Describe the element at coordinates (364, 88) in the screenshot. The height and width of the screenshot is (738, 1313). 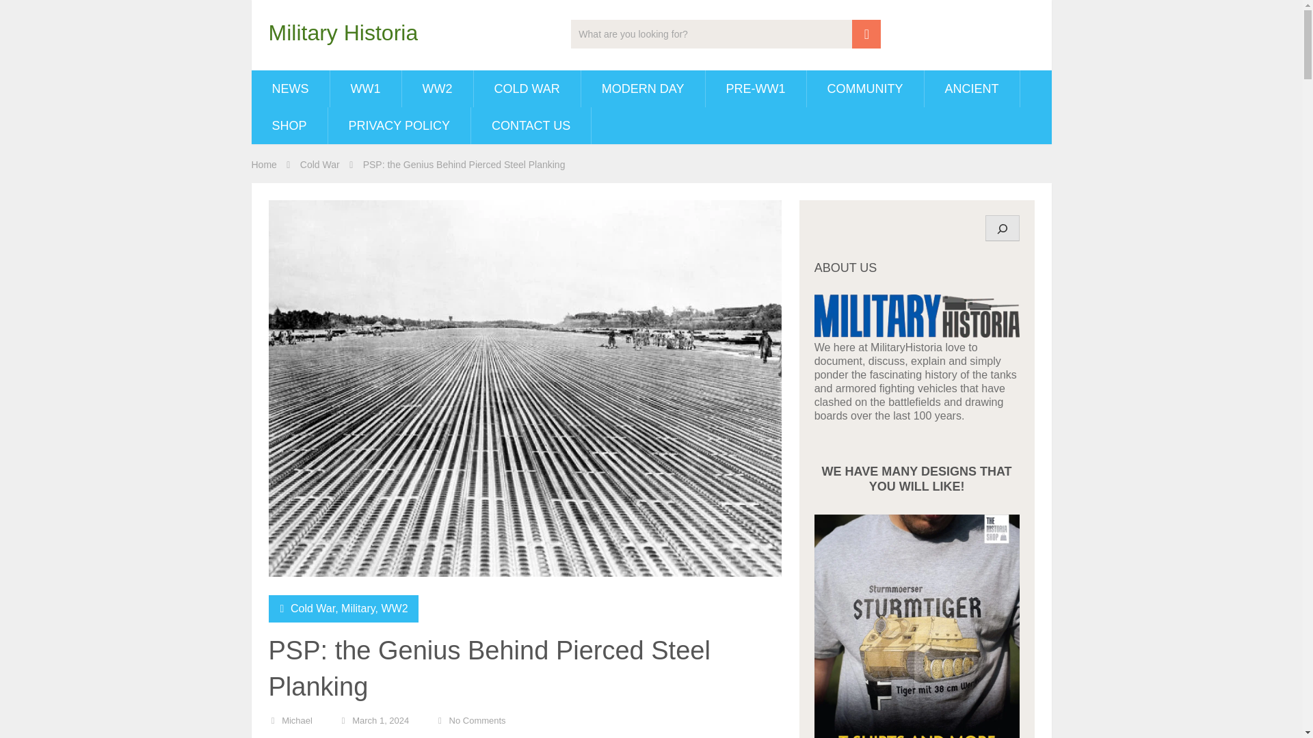
I see `WW1` at that location.